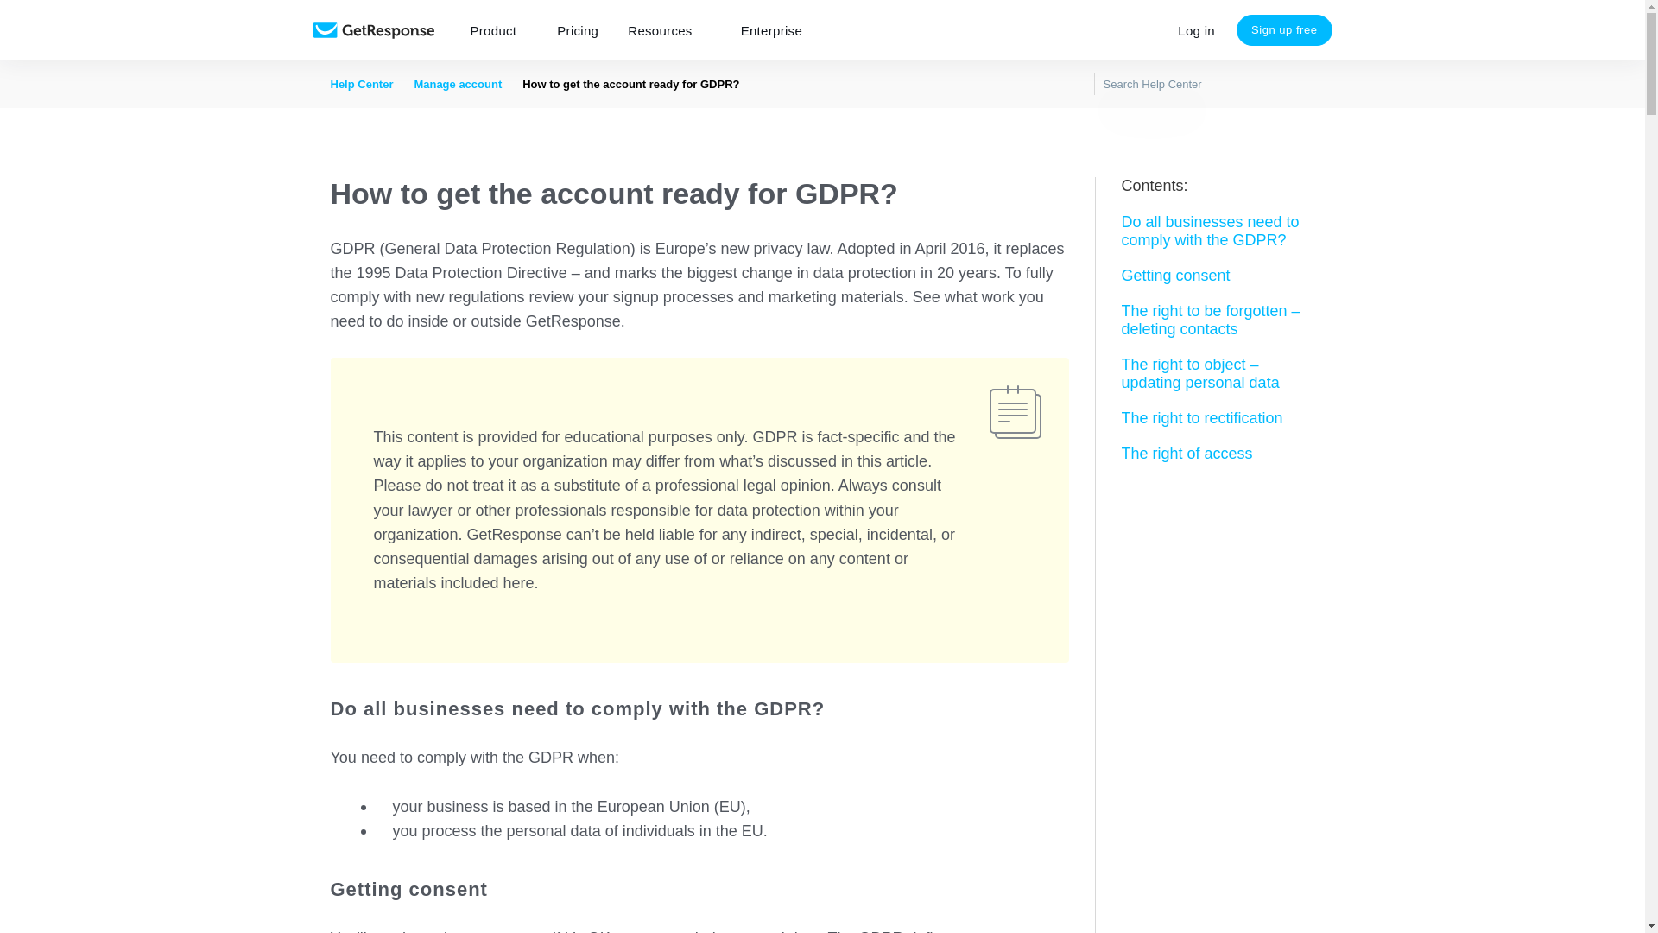 Image resolution: width=1658 pixels, height=933 pixels. Describe the element at coordinates (1218, 232) in the screenshot. I see `Do all businesses need to comply with the GDPR?` at that location.